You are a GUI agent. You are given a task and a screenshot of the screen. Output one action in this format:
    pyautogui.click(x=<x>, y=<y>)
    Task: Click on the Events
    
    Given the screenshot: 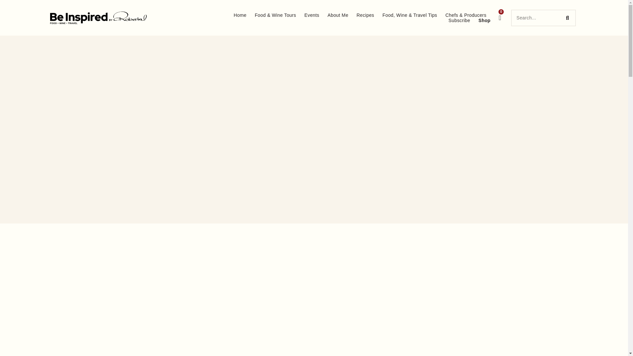 What is the action you would take?
    pyautogui.click(x=312, y=15)
    